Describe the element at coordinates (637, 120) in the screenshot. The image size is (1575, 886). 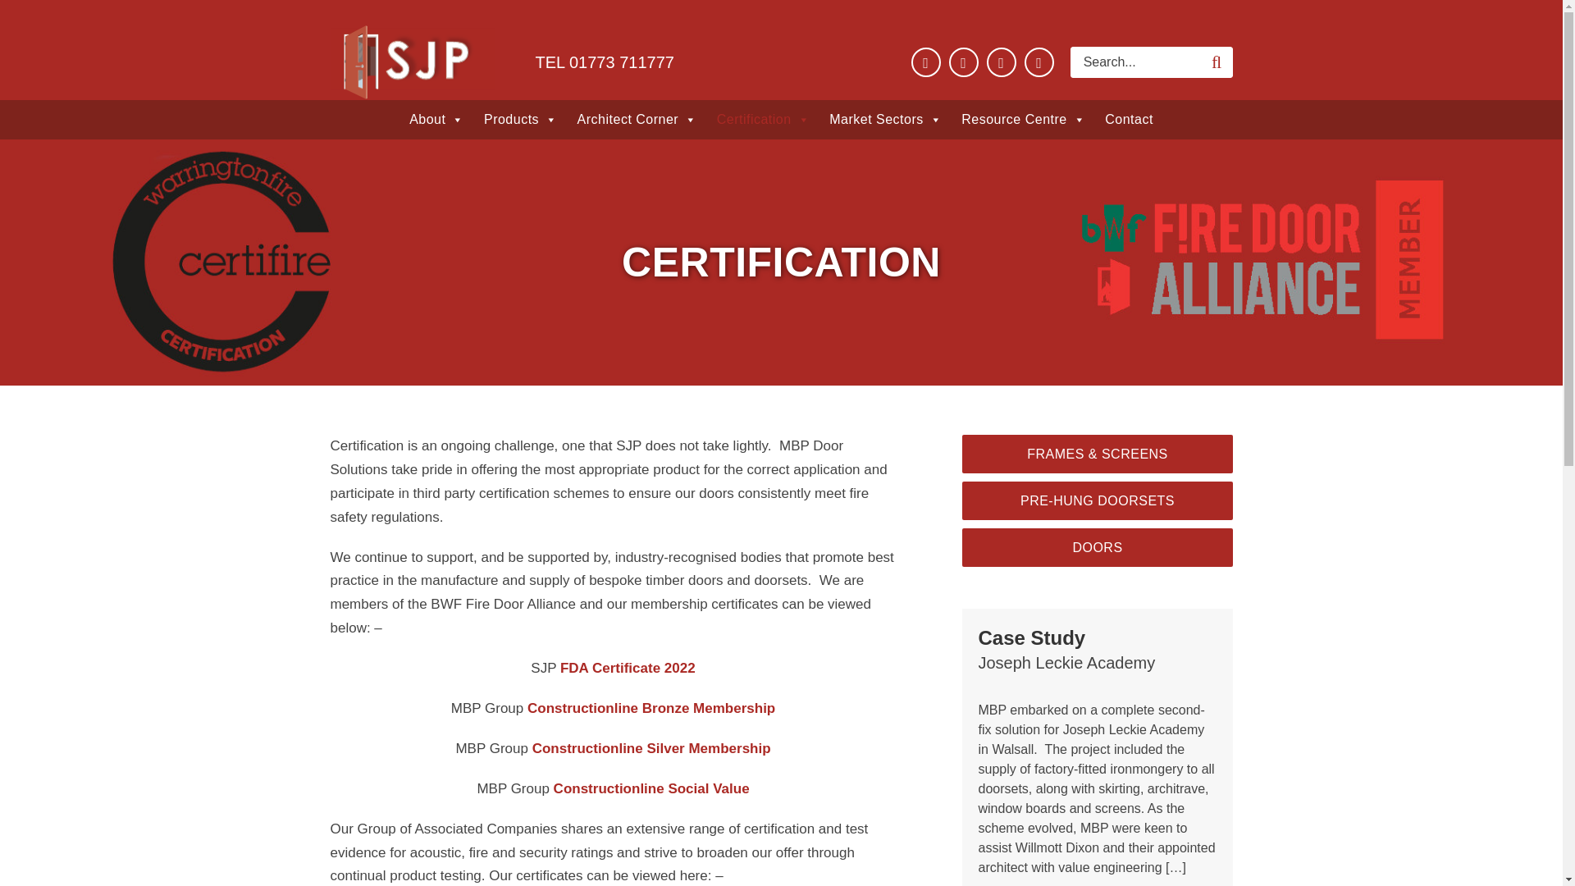
I see `Architect Corner` at that location.